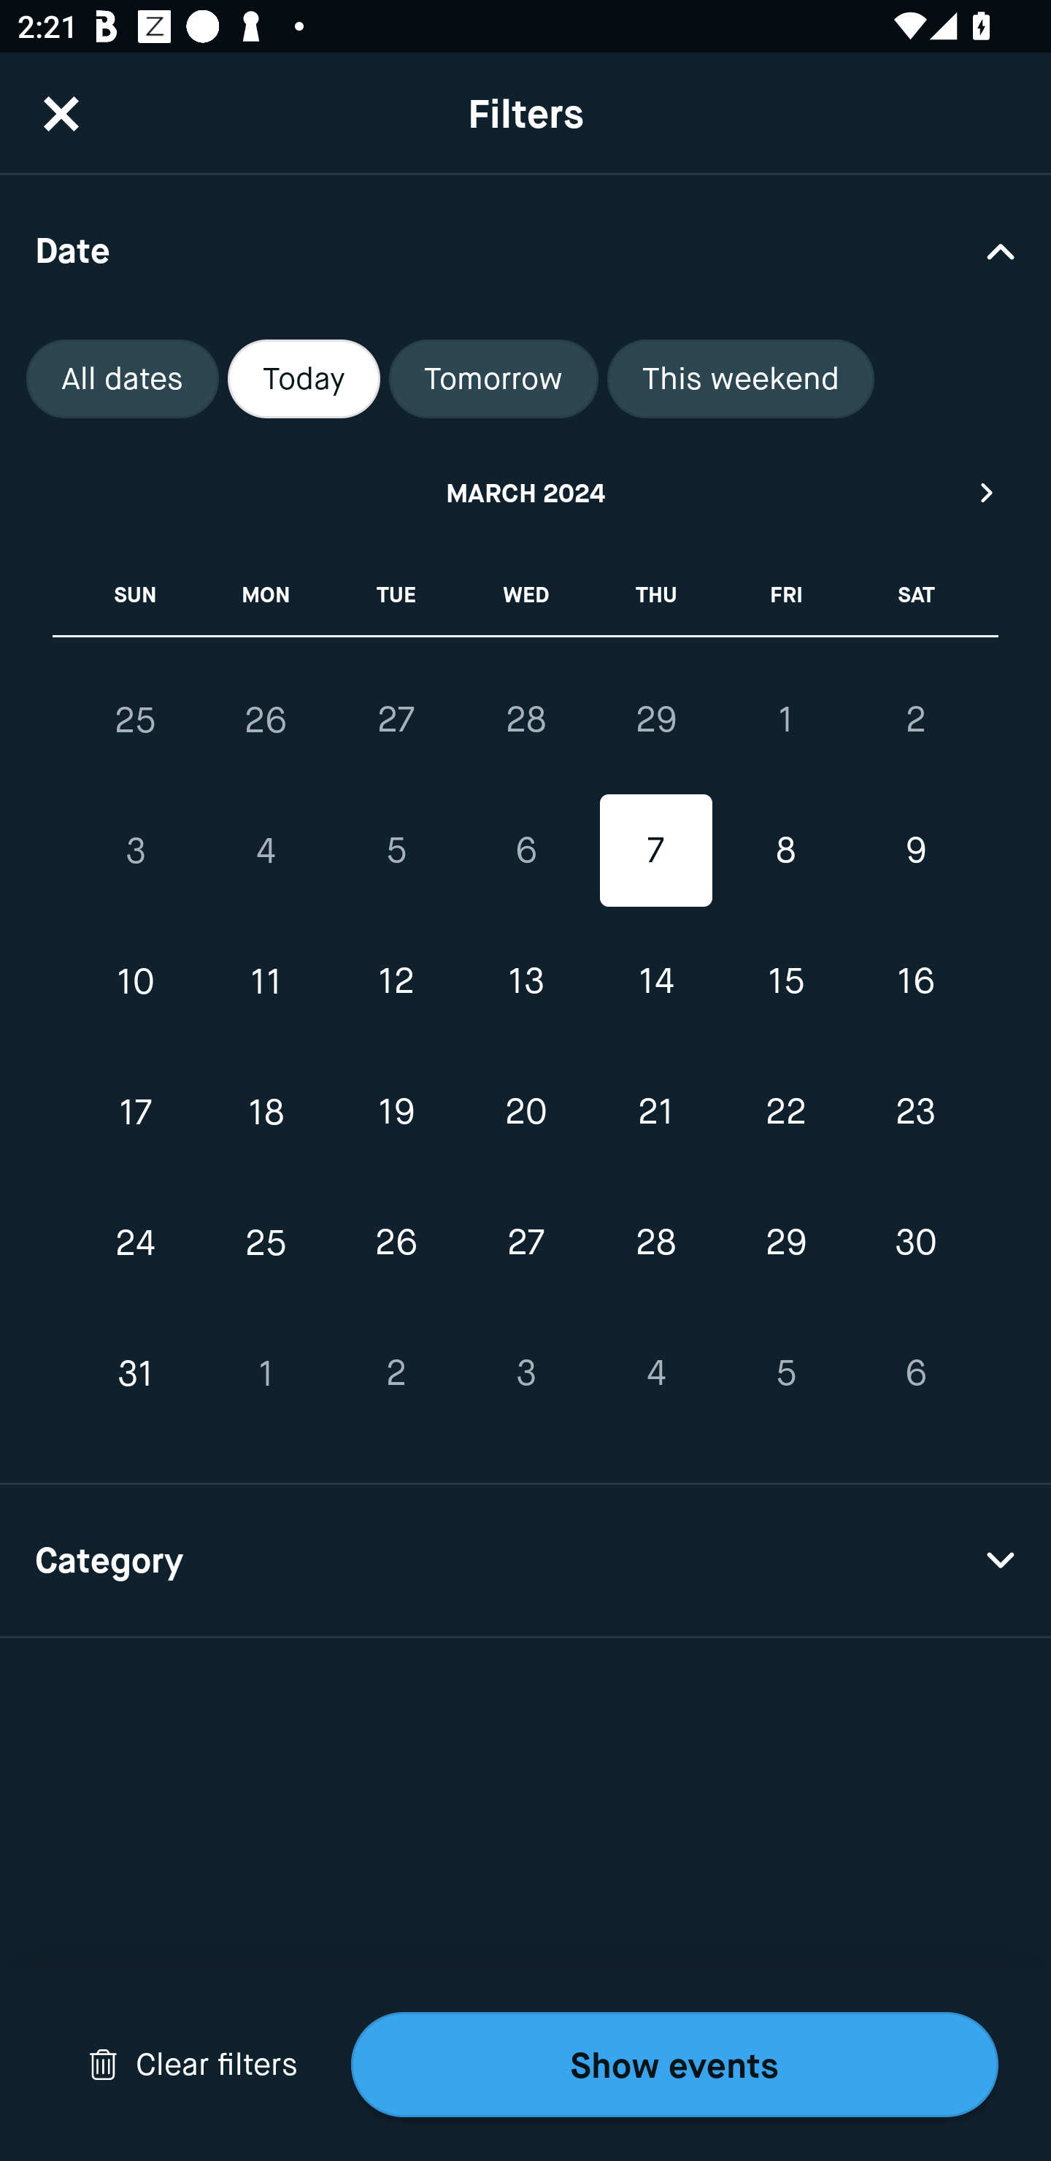 The height and width of the screenshot is (2161, 1051). What do you see at coordinates (785, 1373) in the screenshot?
I see `5` at bounding box center [785, 1373].